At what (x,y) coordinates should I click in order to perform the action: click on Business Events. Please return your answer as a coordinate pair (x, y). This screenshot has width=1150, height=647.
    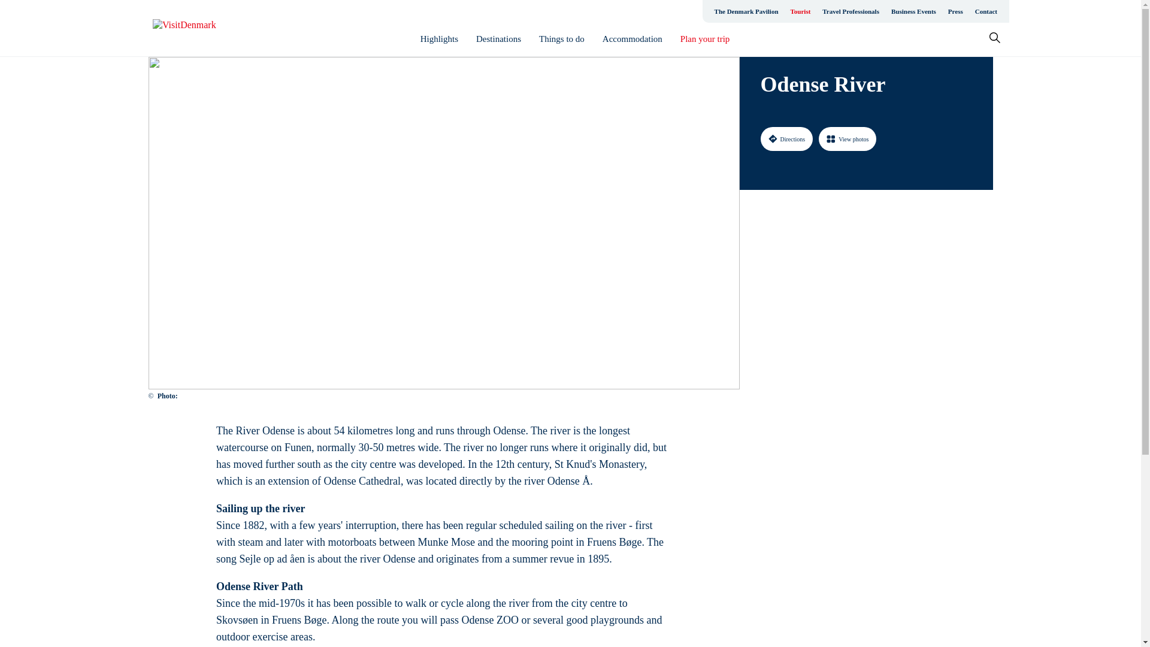
    Looking at the image, I should click on (913, 11).